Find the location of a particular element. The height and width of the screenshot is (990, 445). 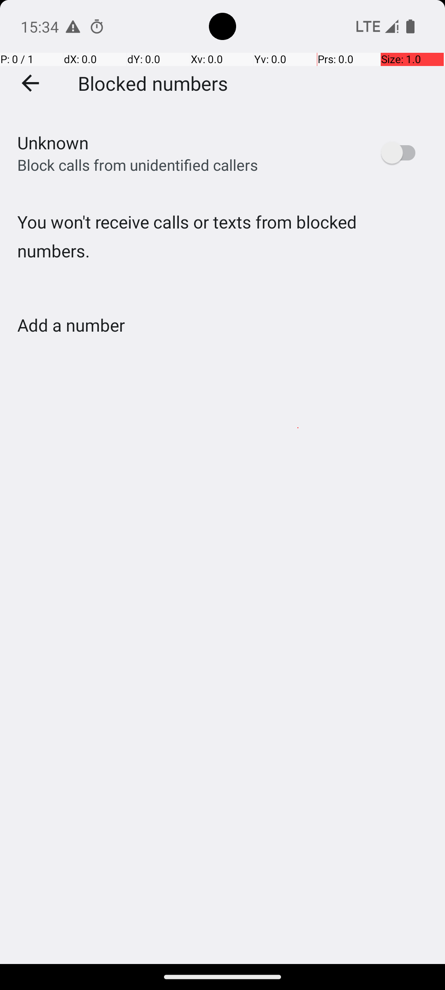

Blocked numbers is located at coordinates (153, 83).